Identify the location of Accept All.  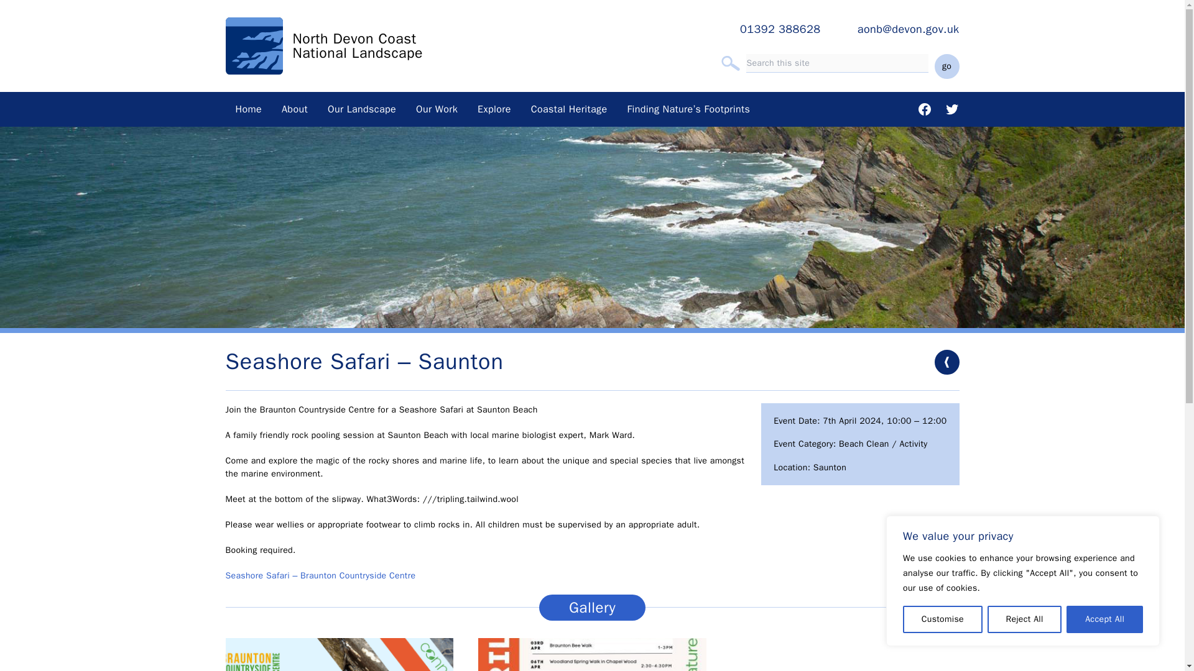
(1104, 619).